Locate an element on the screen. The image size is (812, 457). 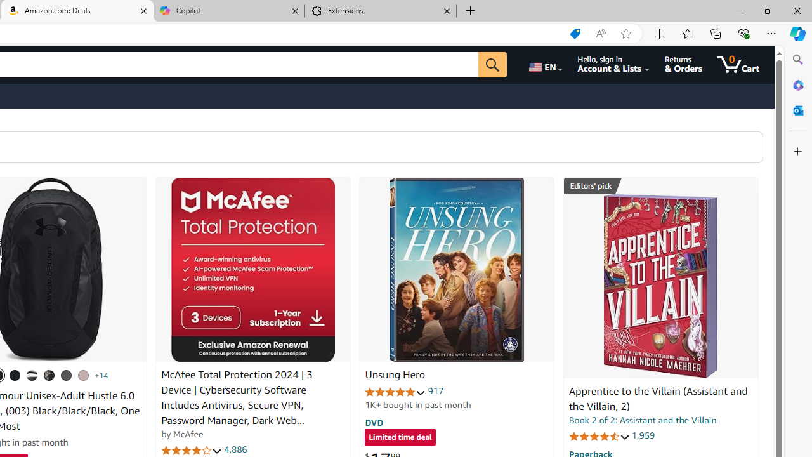
(002) Black / Black / White is located at coordinates (32, 375).